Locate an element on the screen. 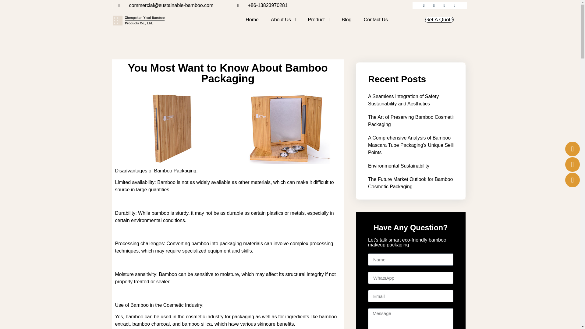 Image resolution: width=585 pixels, height=329 pixels. About Us is located at coordinates (283, 19).